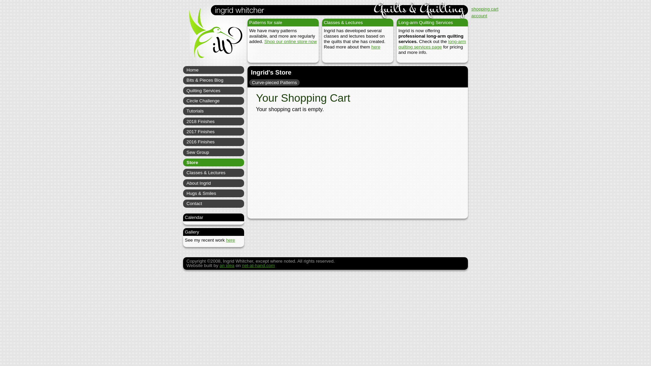 Image resolution: width=651 pixels, height=366 pixels. Describe the element at coordinates (258, 265) in the screenshot. I see `net-at-hand.com` at that location.